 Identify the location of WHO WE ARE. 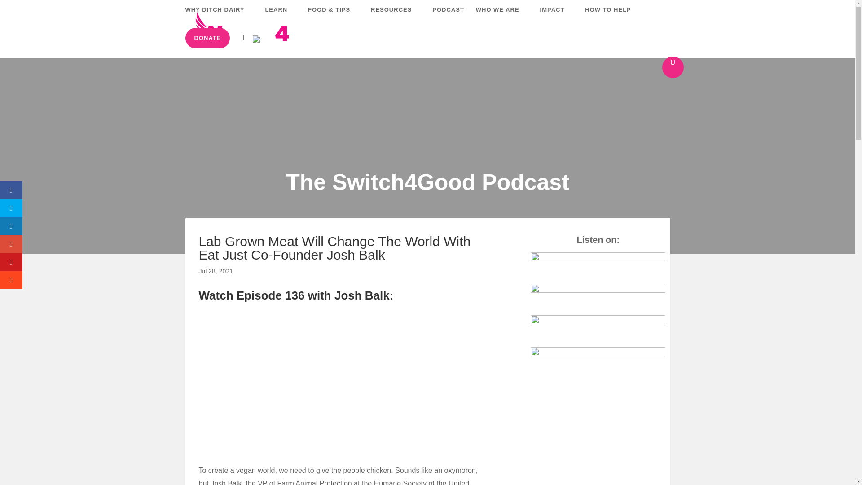
(502, 17).